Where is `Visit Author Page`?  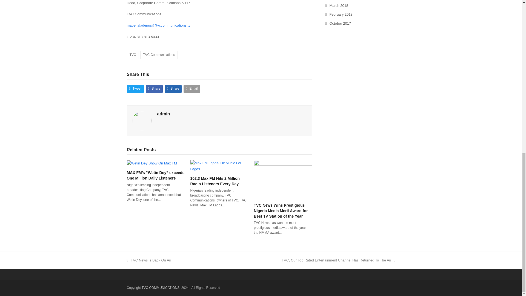
Visit Author Page is located at coordinates (142, 120).